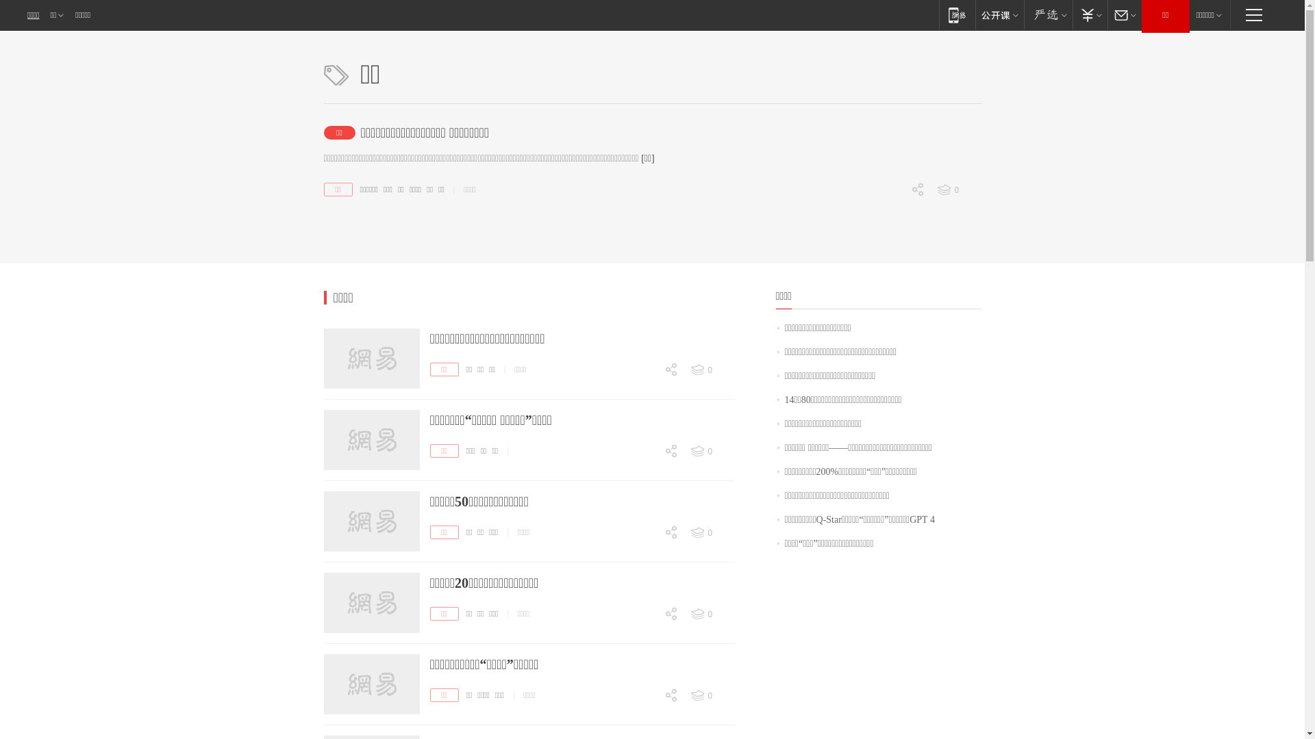 The width and height of the screenshot is (1315, 739). What do you see at coordinates (644, 638) in the screenshot?
I see `0` at bounding box center [644, 638].